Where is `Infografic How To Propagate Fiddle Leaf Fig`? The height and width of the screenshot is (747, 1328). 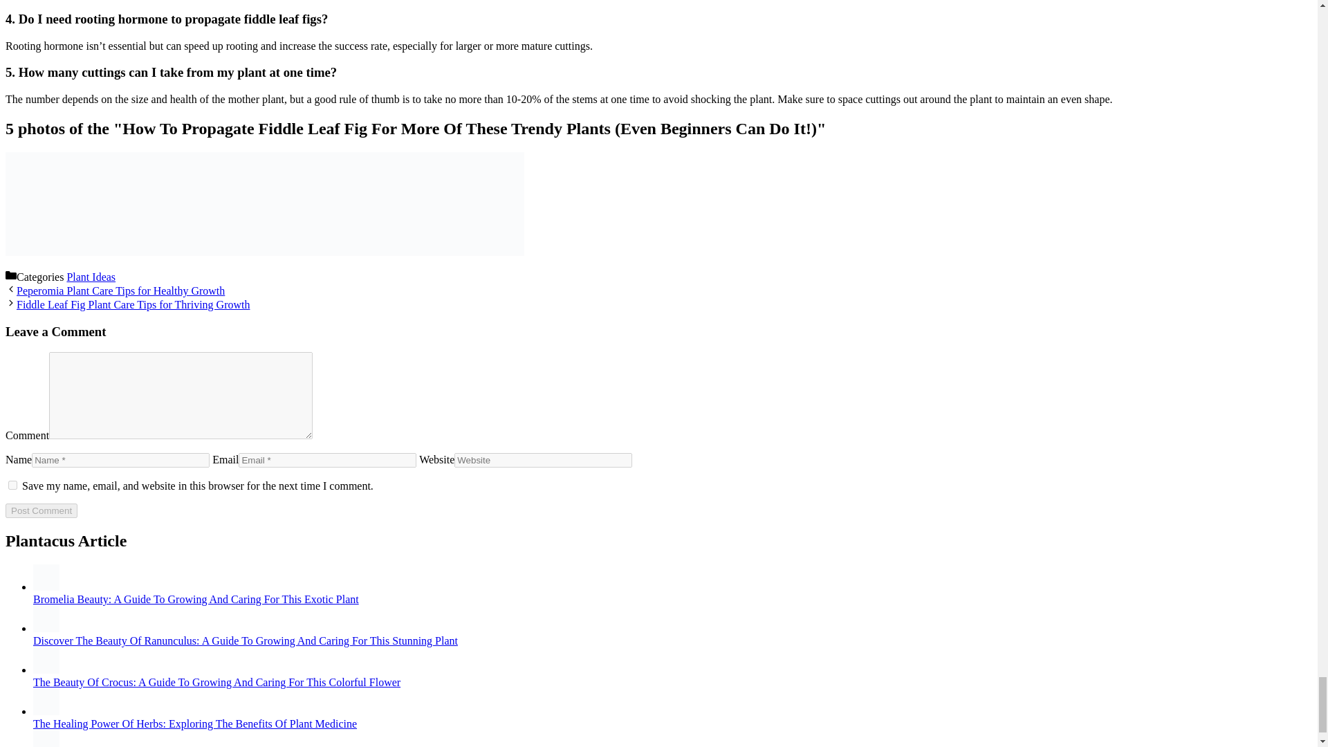
Infografic How To Propagate Fiddle Leaf Fig is located at coordinates (57, 252).